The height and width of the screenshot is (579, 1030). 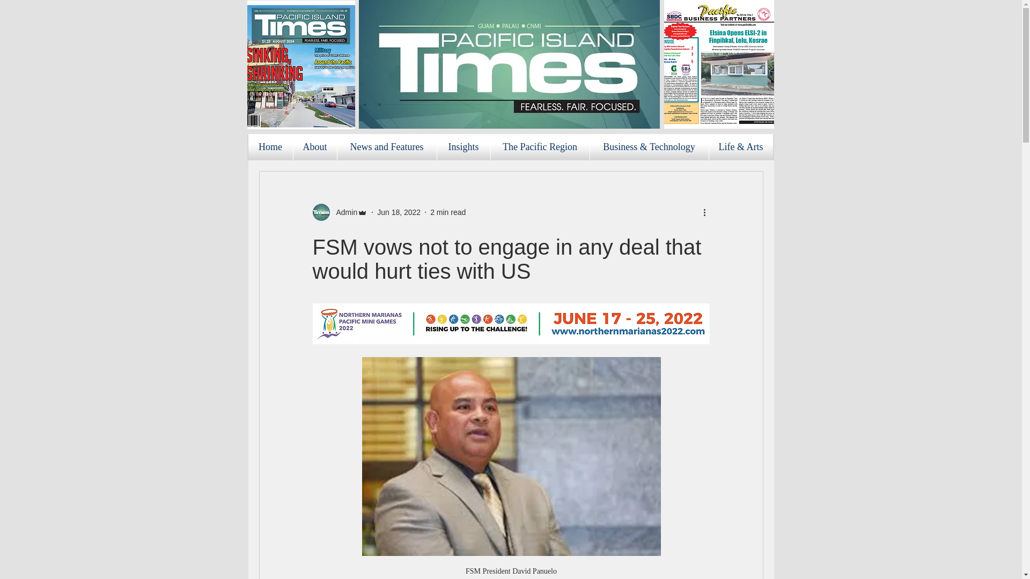 What do you see at coordinates (343, 212) in the screenshot?
I see `Admin` at bounding box center [343, 212].